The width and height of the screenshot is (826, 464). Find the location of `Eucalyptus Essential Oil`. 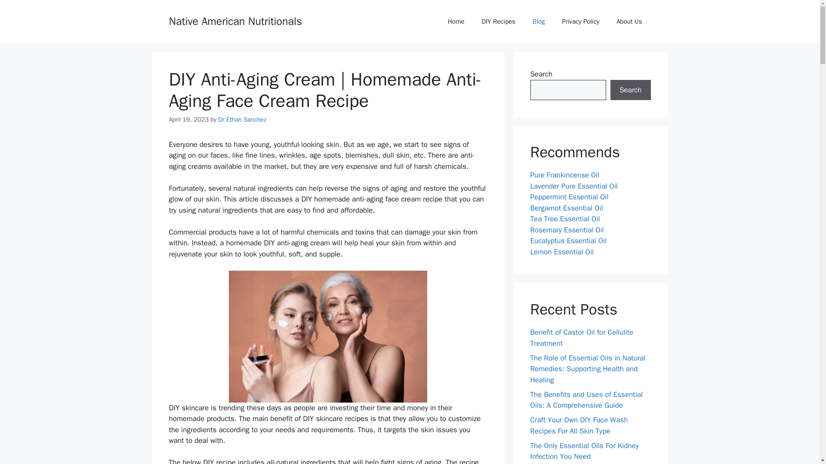

Eucalyptus Essential Oil is located at coordinates (568, 241).